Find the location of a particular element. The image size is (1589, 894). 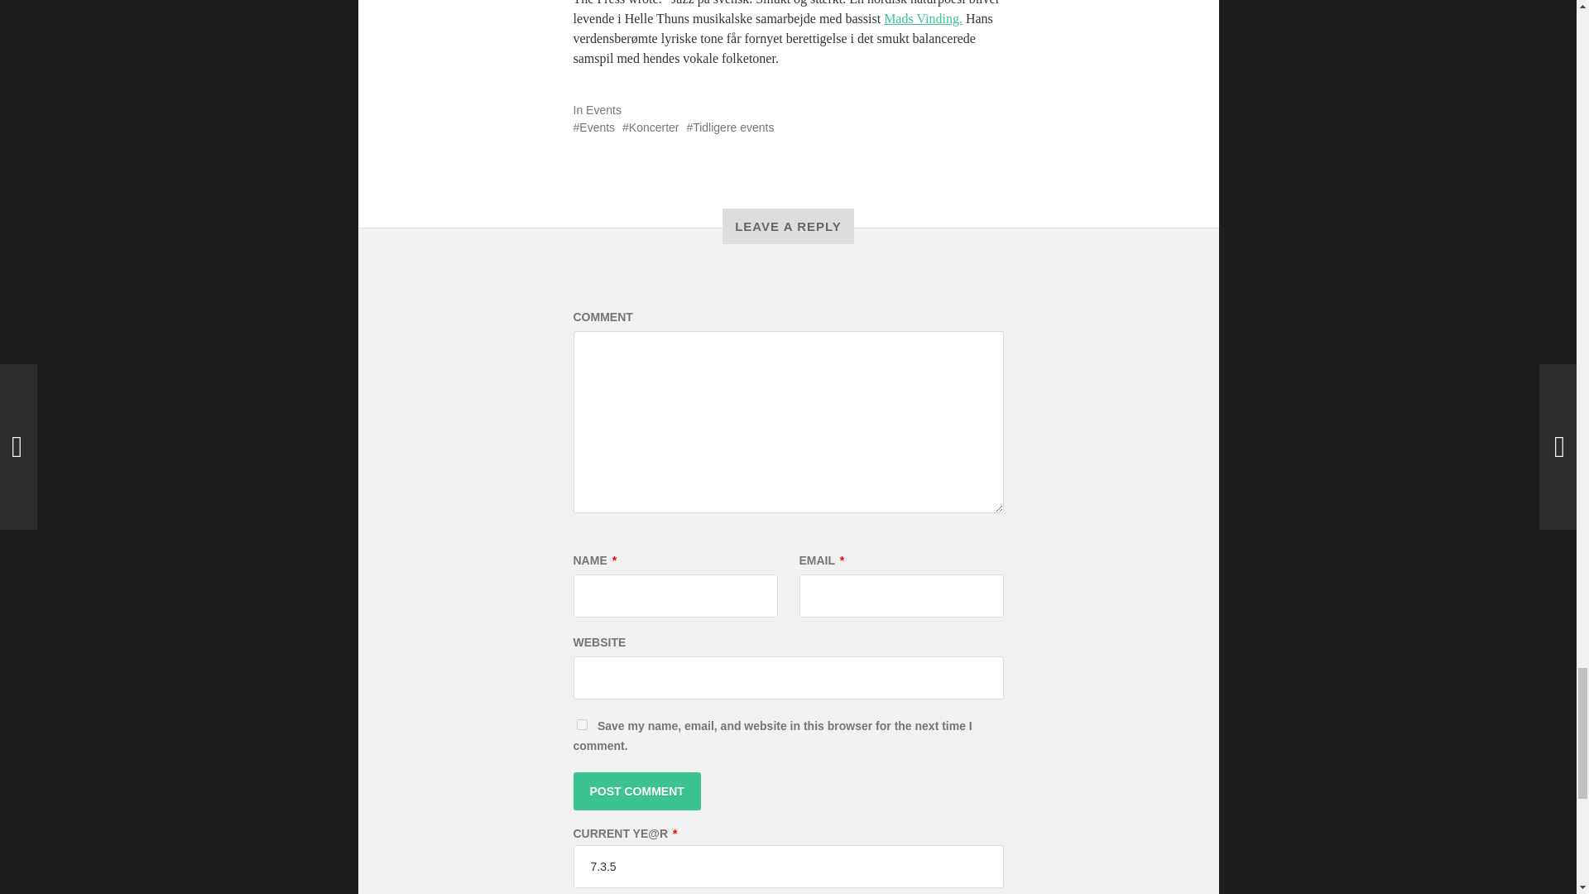

Events is located at coordinates (603, 109).